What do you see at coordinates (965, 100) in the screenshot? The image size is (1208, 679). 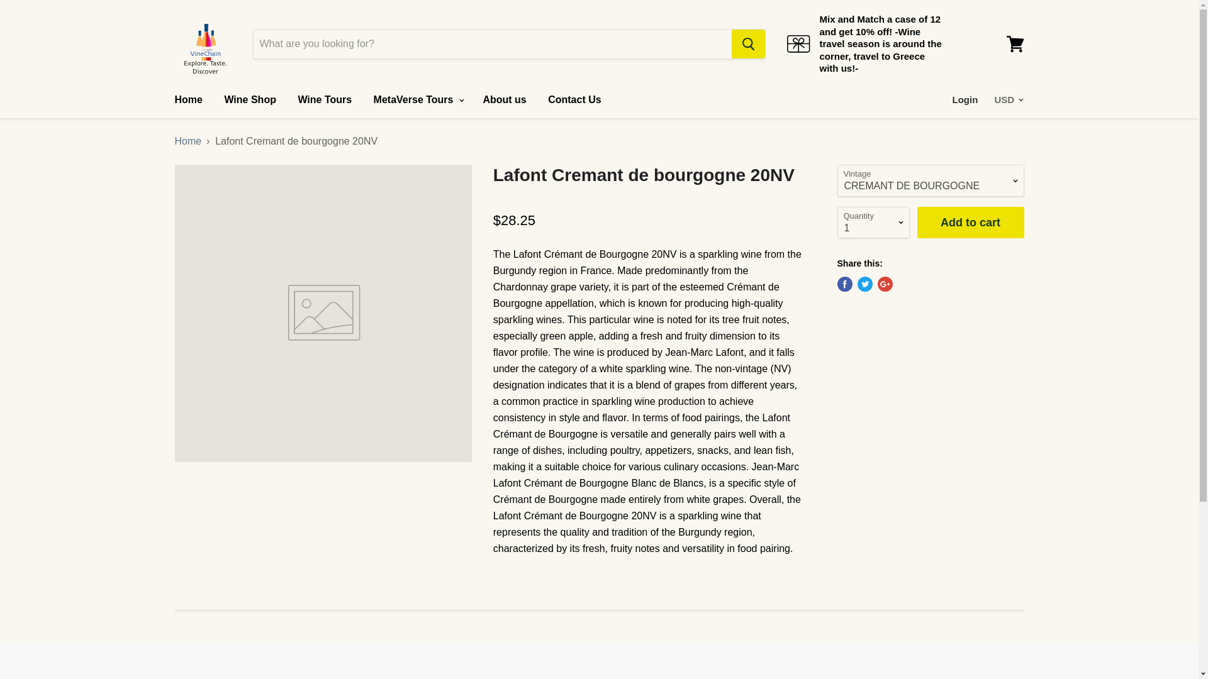 I see `Login` at bounding box center [965, 100].